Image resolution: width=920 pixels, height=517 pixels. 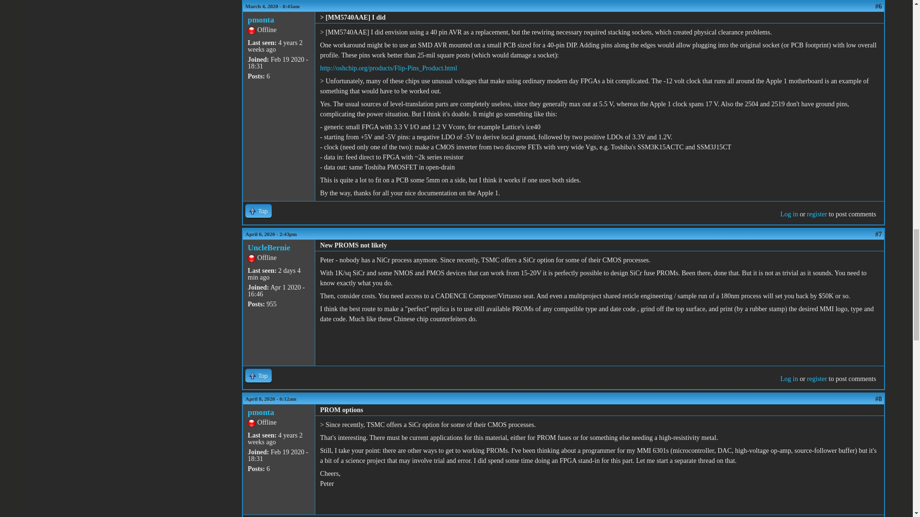 I want to click on View user profile., so click(x=269, y=247).